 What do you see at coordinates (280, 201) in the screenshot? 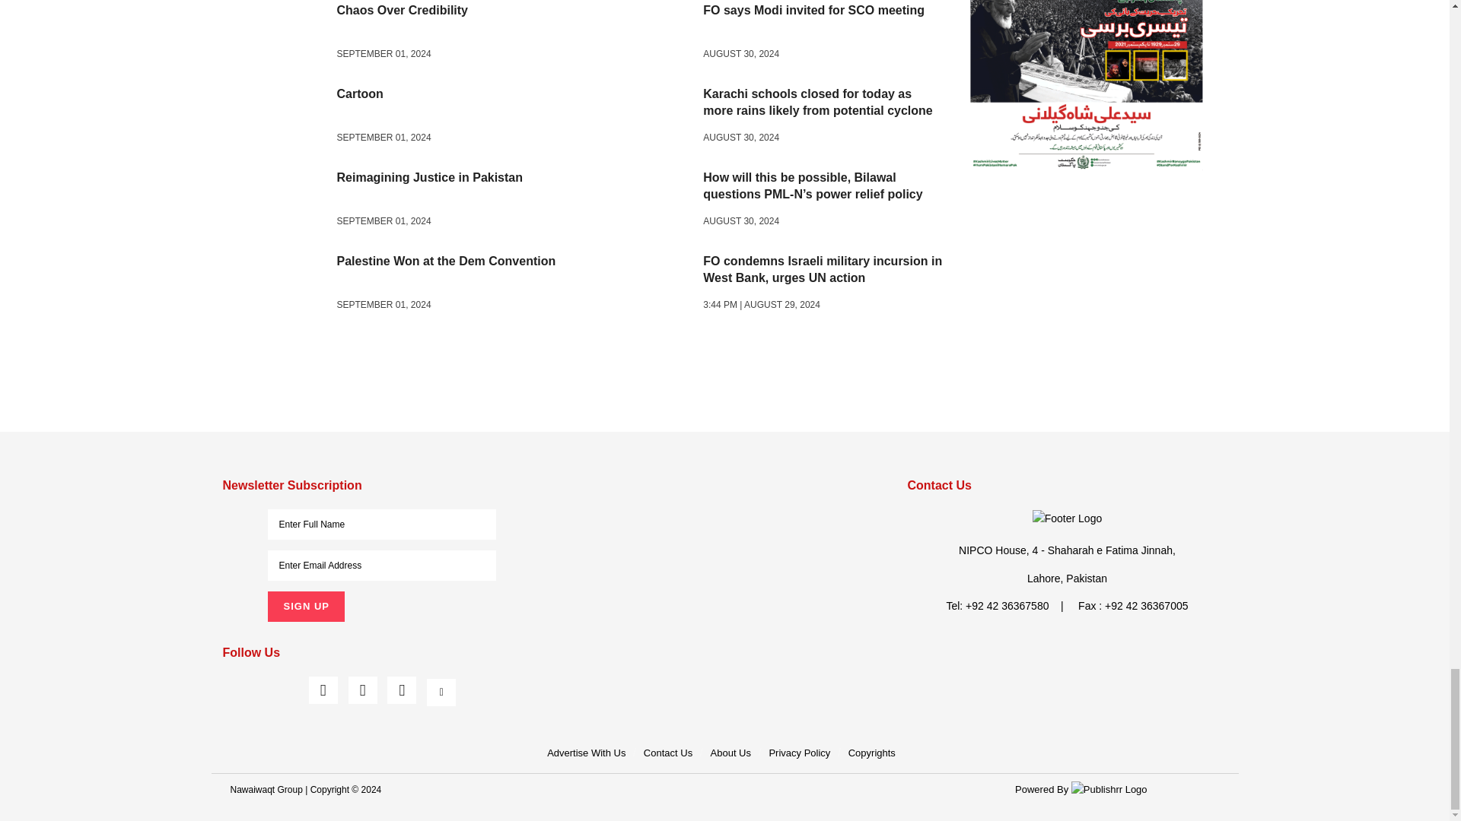
I see `Reimagining Justice in Pakistan` at bounding box center [280, 201].